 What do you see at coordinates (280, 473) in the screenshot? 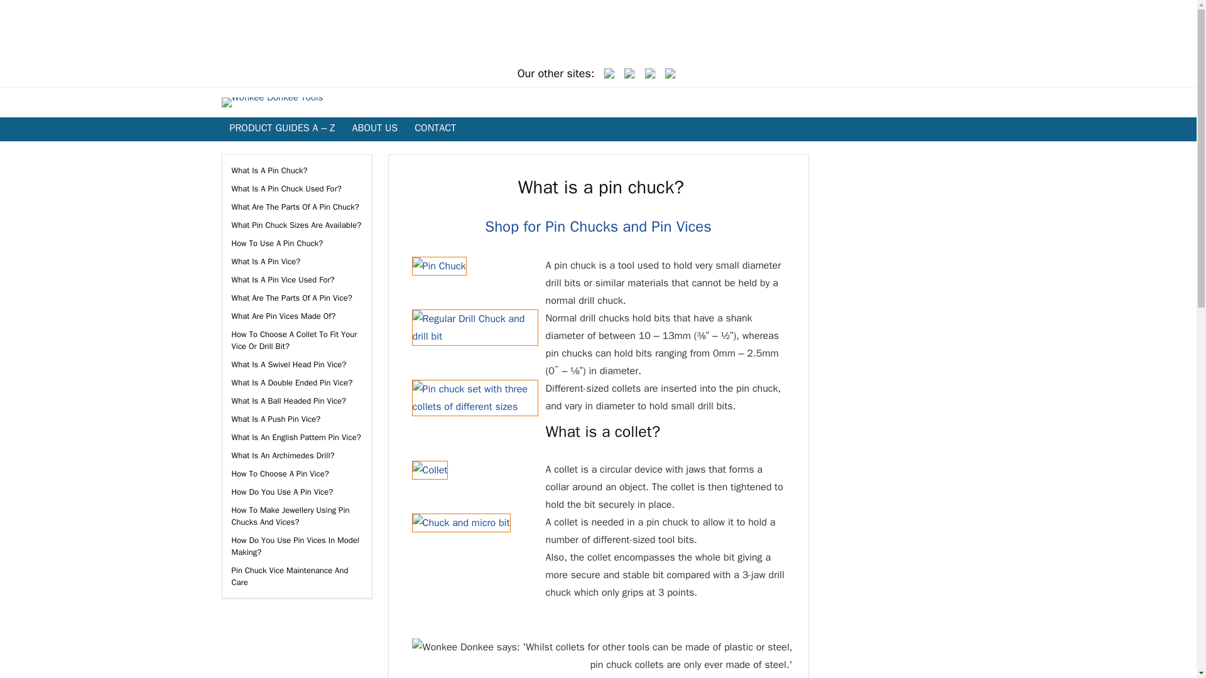
I see `How To Choose A Pin Vice?` at bounding box center [280, 473].